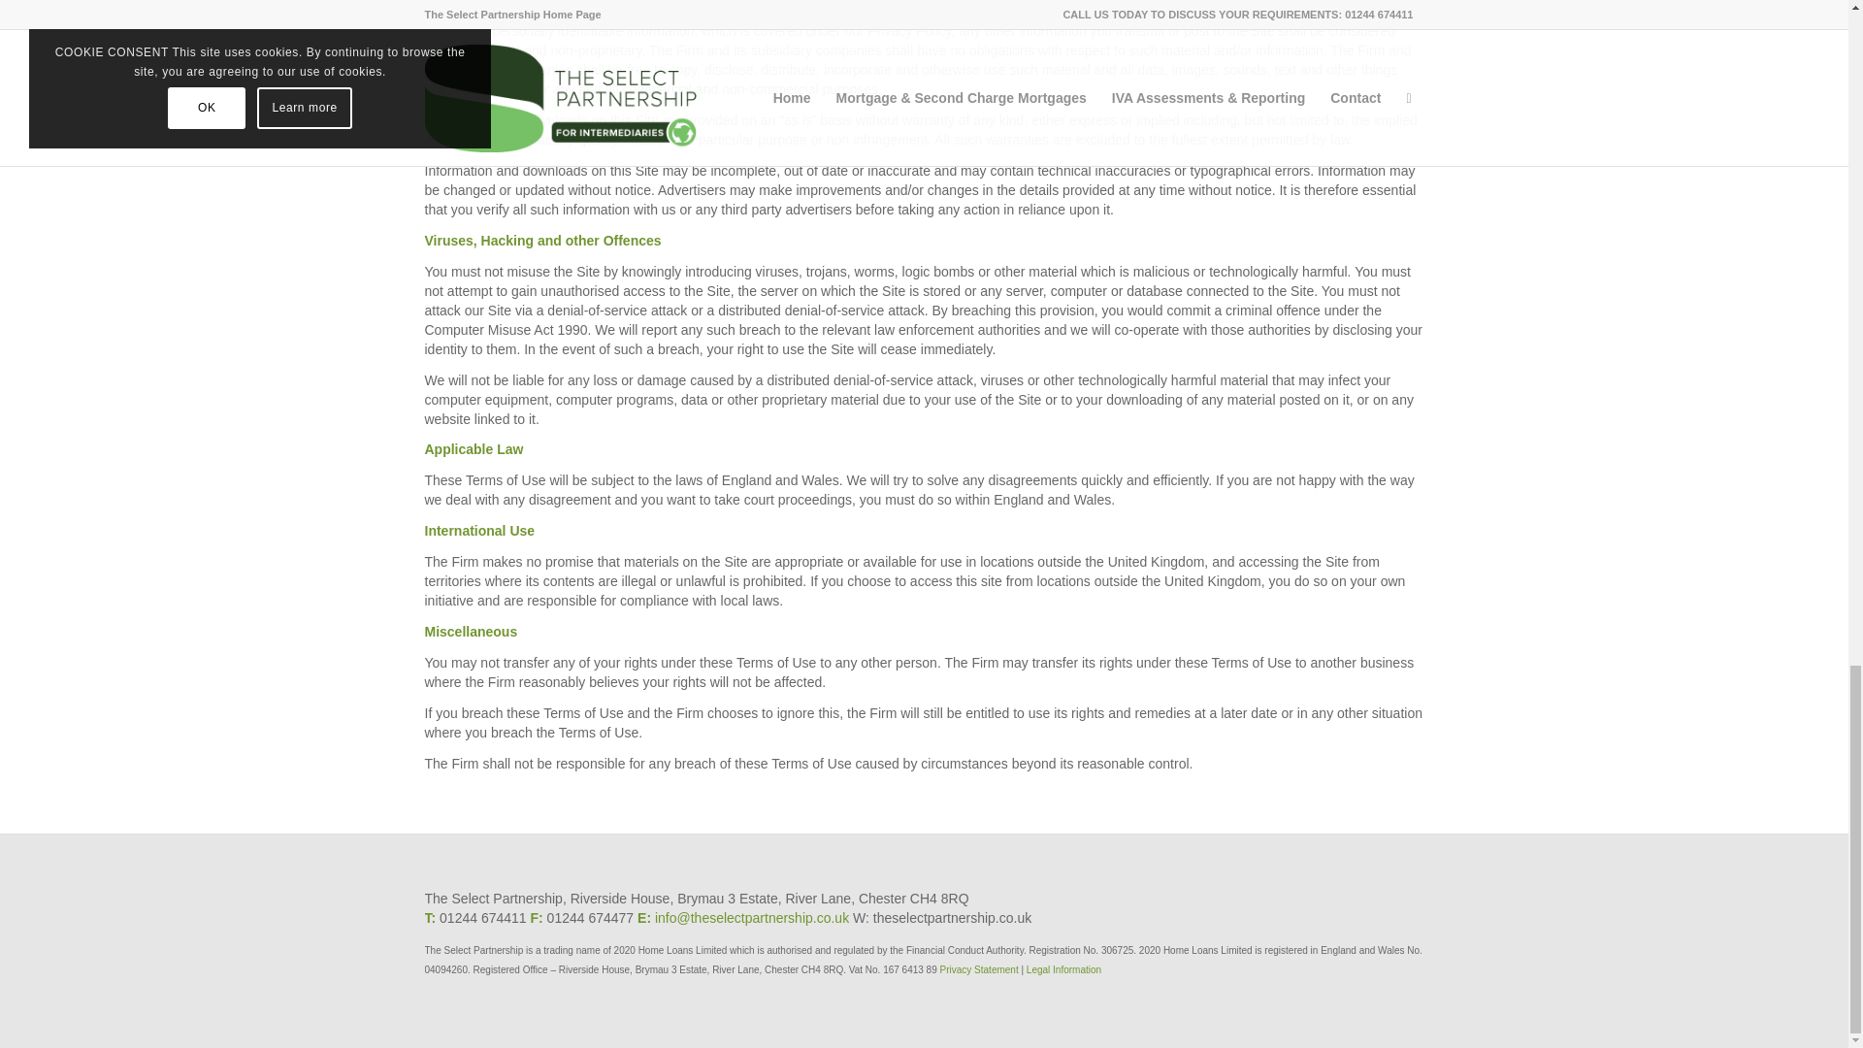  What do you see at coordinates (1063, 969) in the screenshot?
I see `Legal Information` at bounding box center [1063, 969].